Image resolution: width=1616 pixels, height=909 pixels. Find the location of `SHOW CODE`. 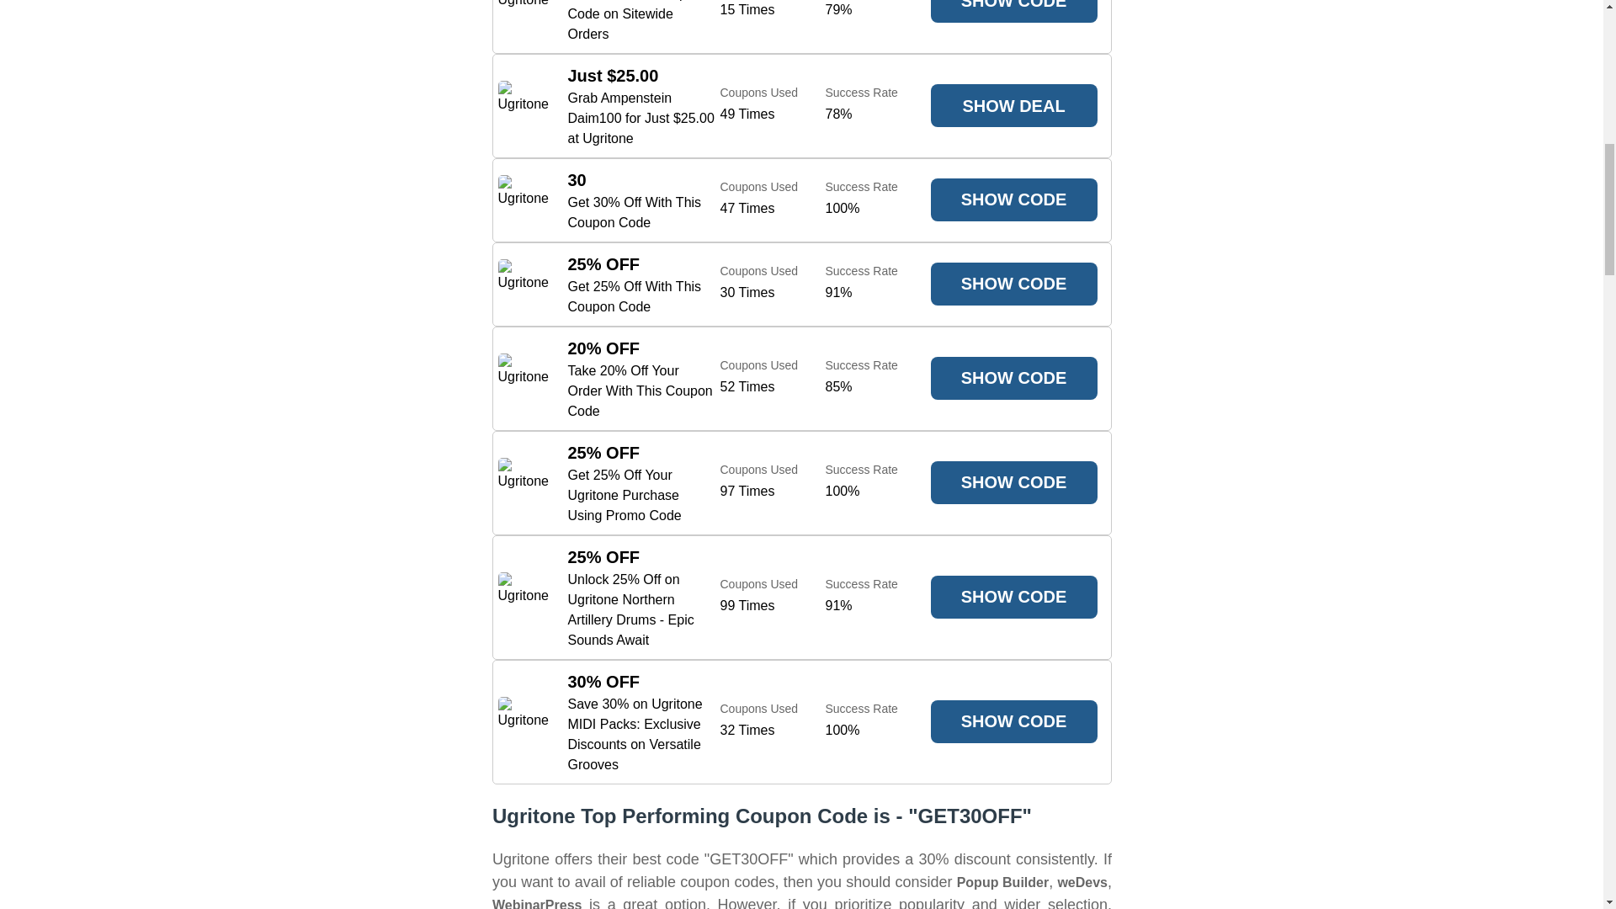

SHOW CODE is located at coordinates (1013, 482).